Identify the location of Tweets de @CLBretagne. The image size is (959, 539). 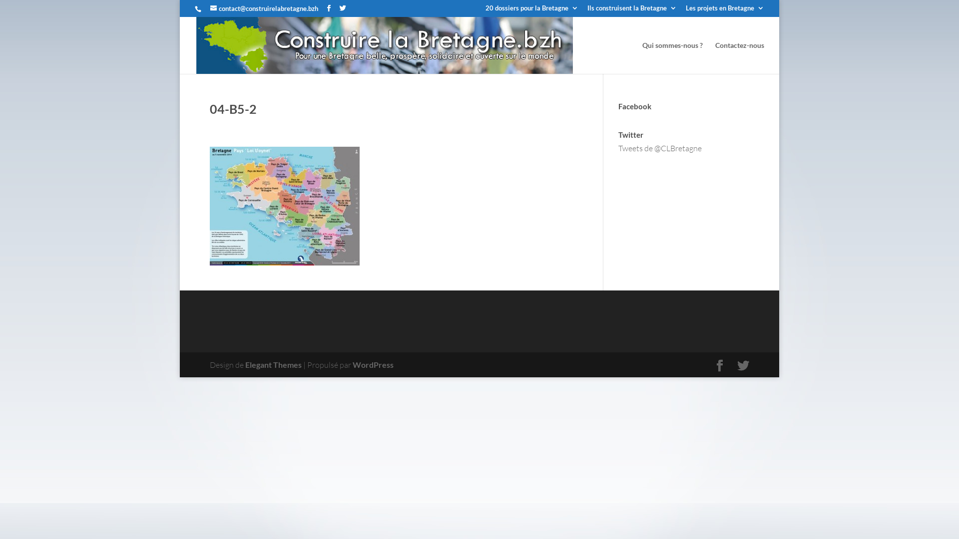
(660, 148).